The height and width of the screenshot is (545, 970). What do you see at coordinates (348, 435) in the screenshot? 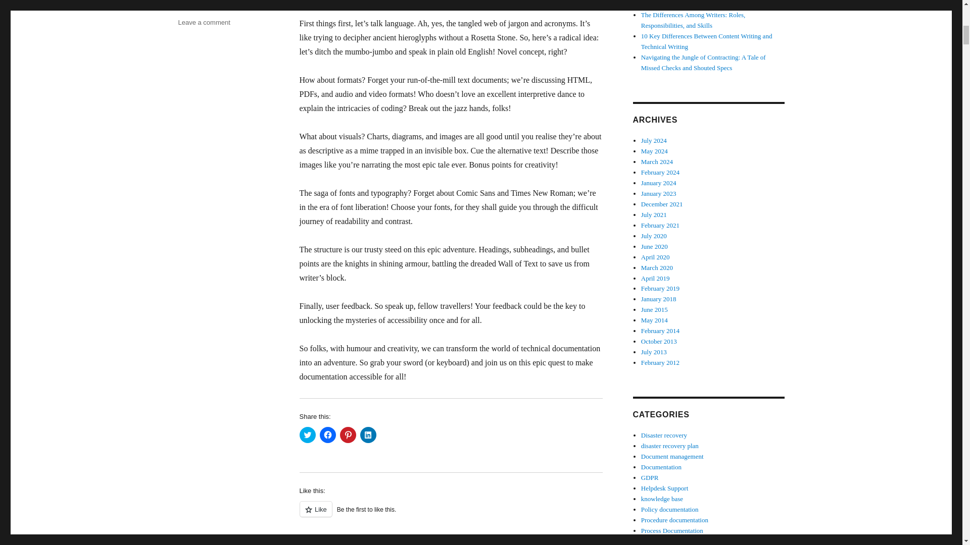
I see `Click to share on Pinterest` at bounding box center [348, 435].